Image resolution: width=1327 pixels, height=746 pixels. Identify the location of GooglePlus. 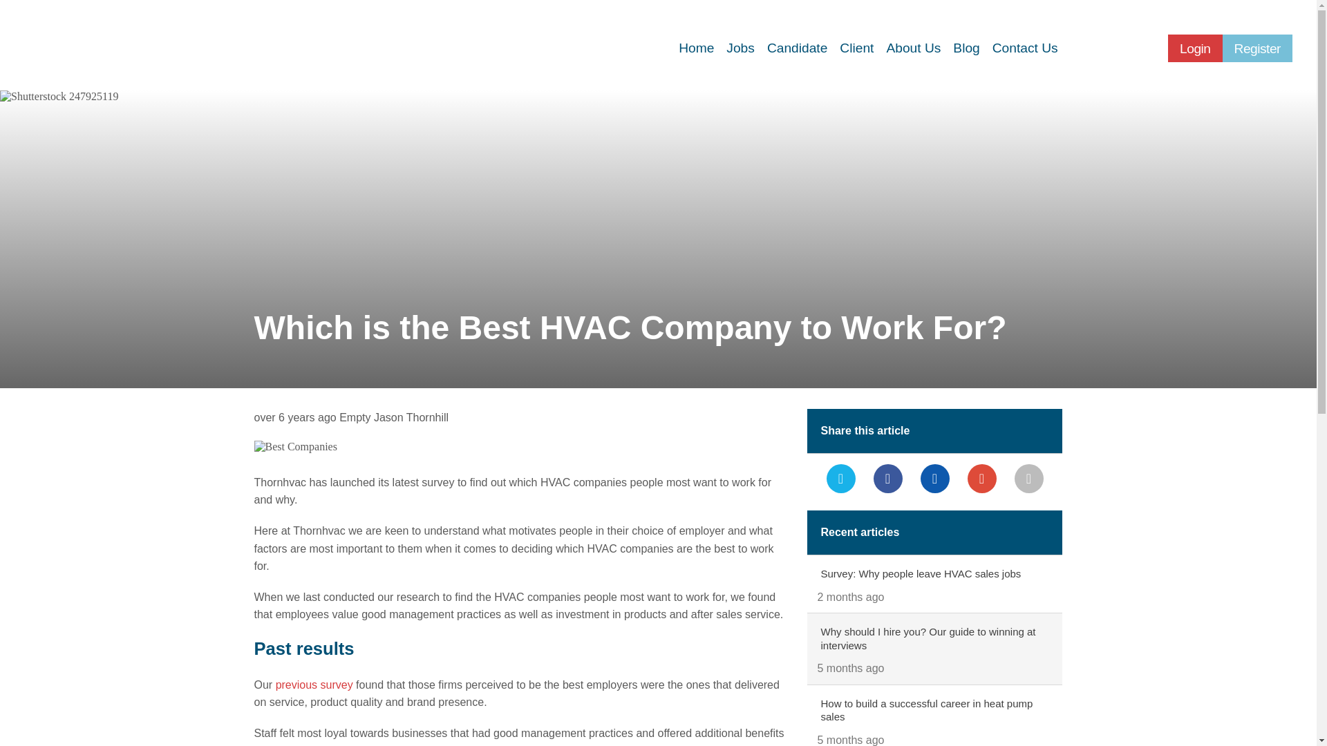
(981, 478).